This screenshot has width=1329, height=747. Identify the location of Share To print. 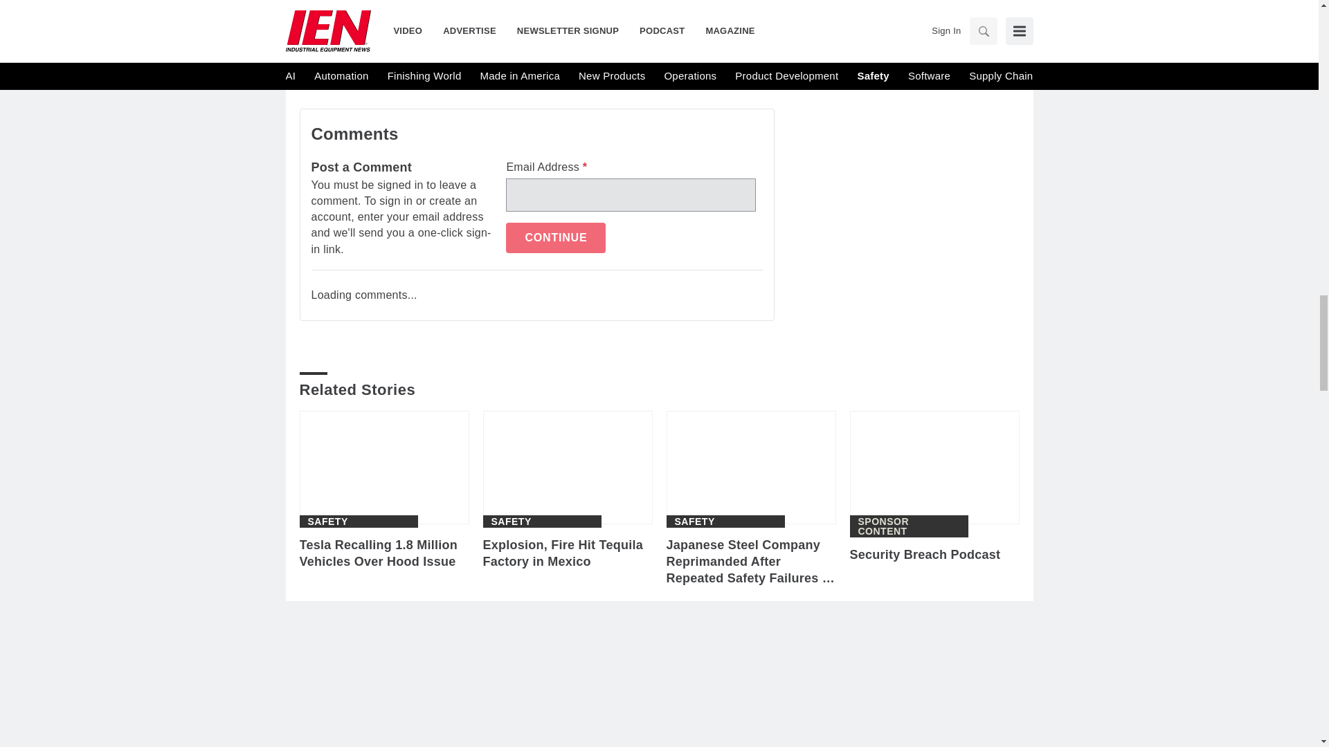
(313, 50).